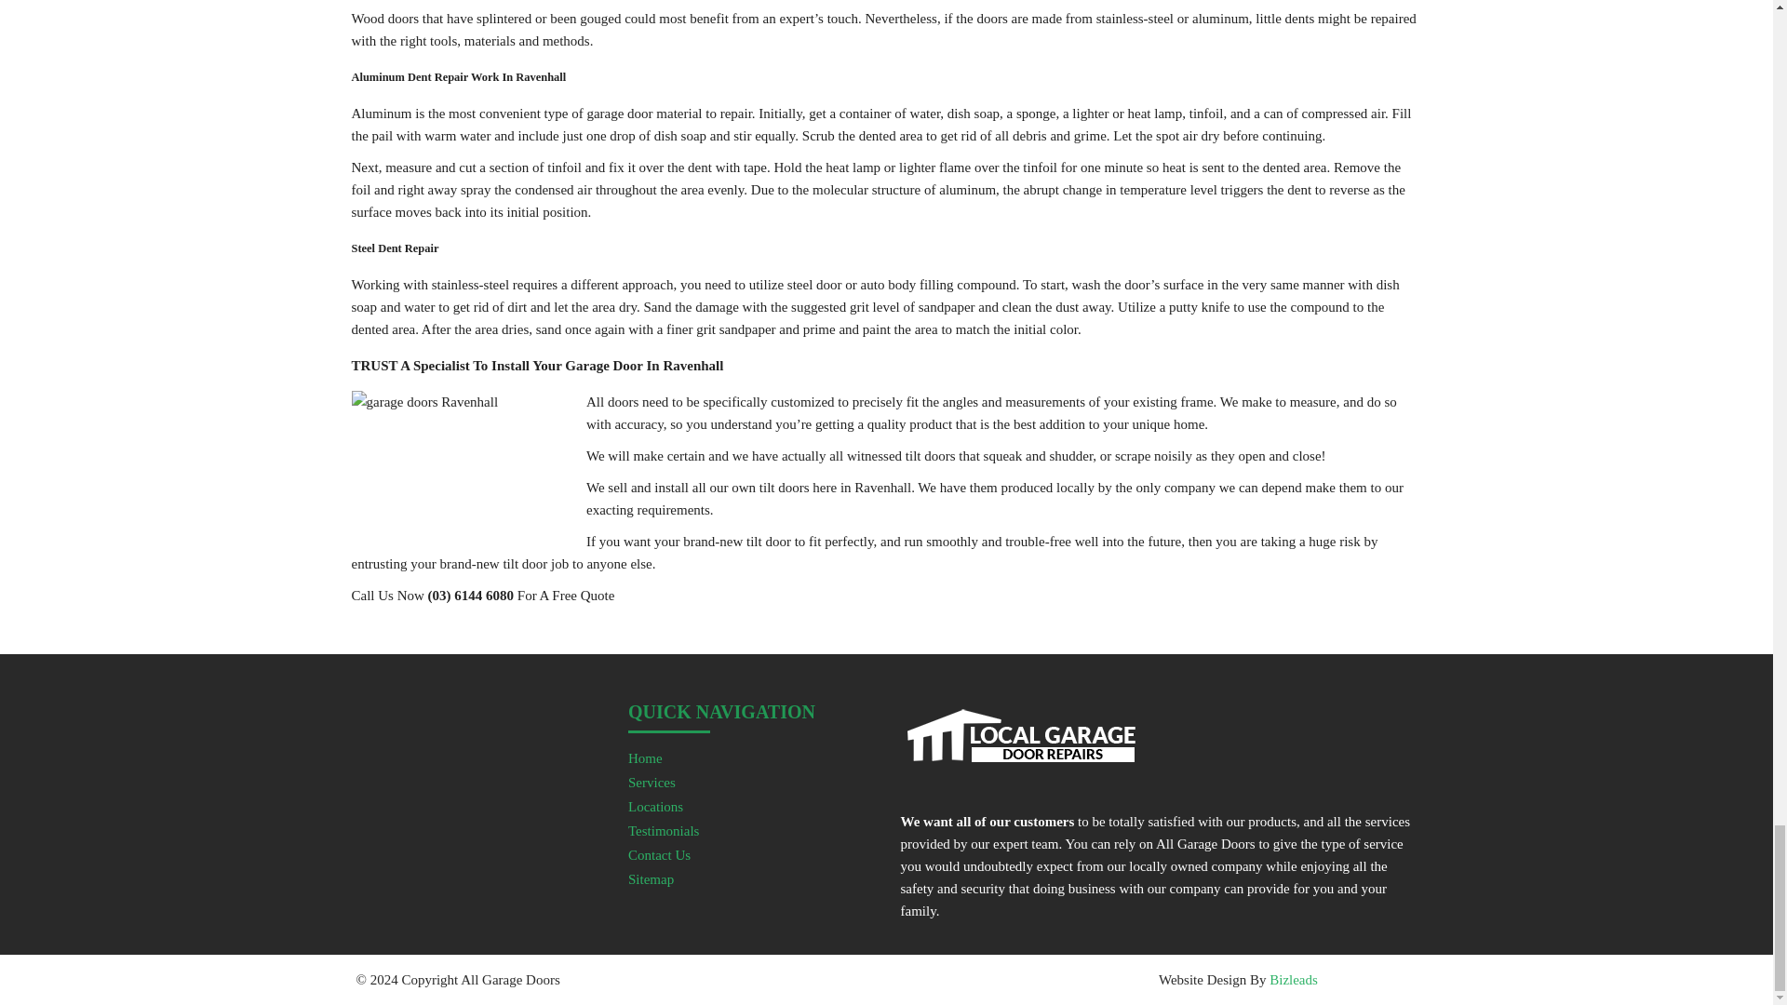  Describe the element at coordinates (655, 806) in the screenshot. I see `Locations` at that location.